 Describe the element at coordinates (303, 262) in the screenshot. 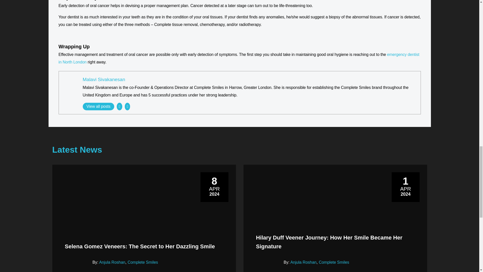

I see `Posts by Anjula Roshan` at that location.